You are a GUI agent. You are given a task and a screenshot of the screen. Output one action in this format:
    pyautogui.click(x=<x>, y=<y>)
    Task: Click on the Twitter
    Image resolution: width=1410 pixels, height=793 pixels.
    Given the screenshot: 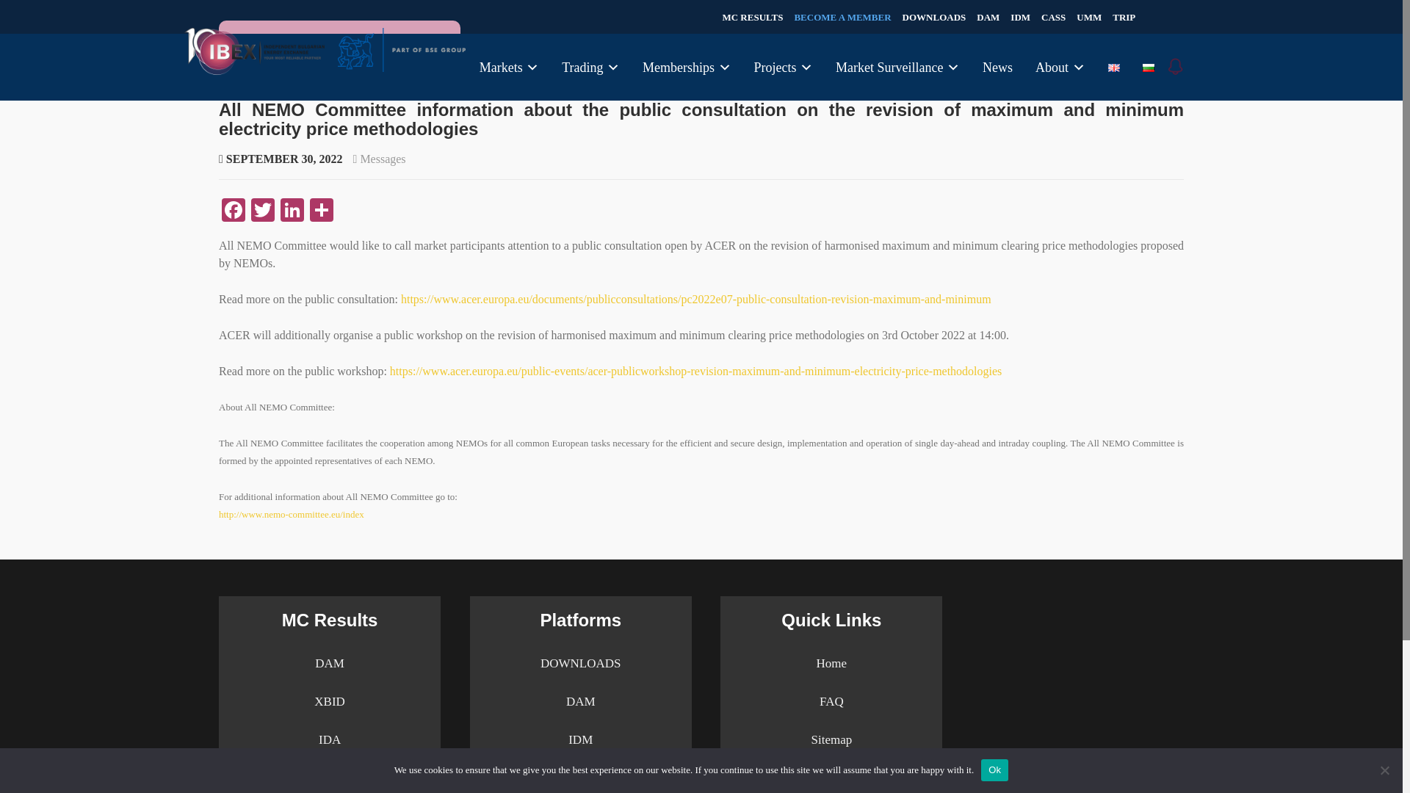 What is the action you would take?
    pyautogui.click(x=263, y=211)
    